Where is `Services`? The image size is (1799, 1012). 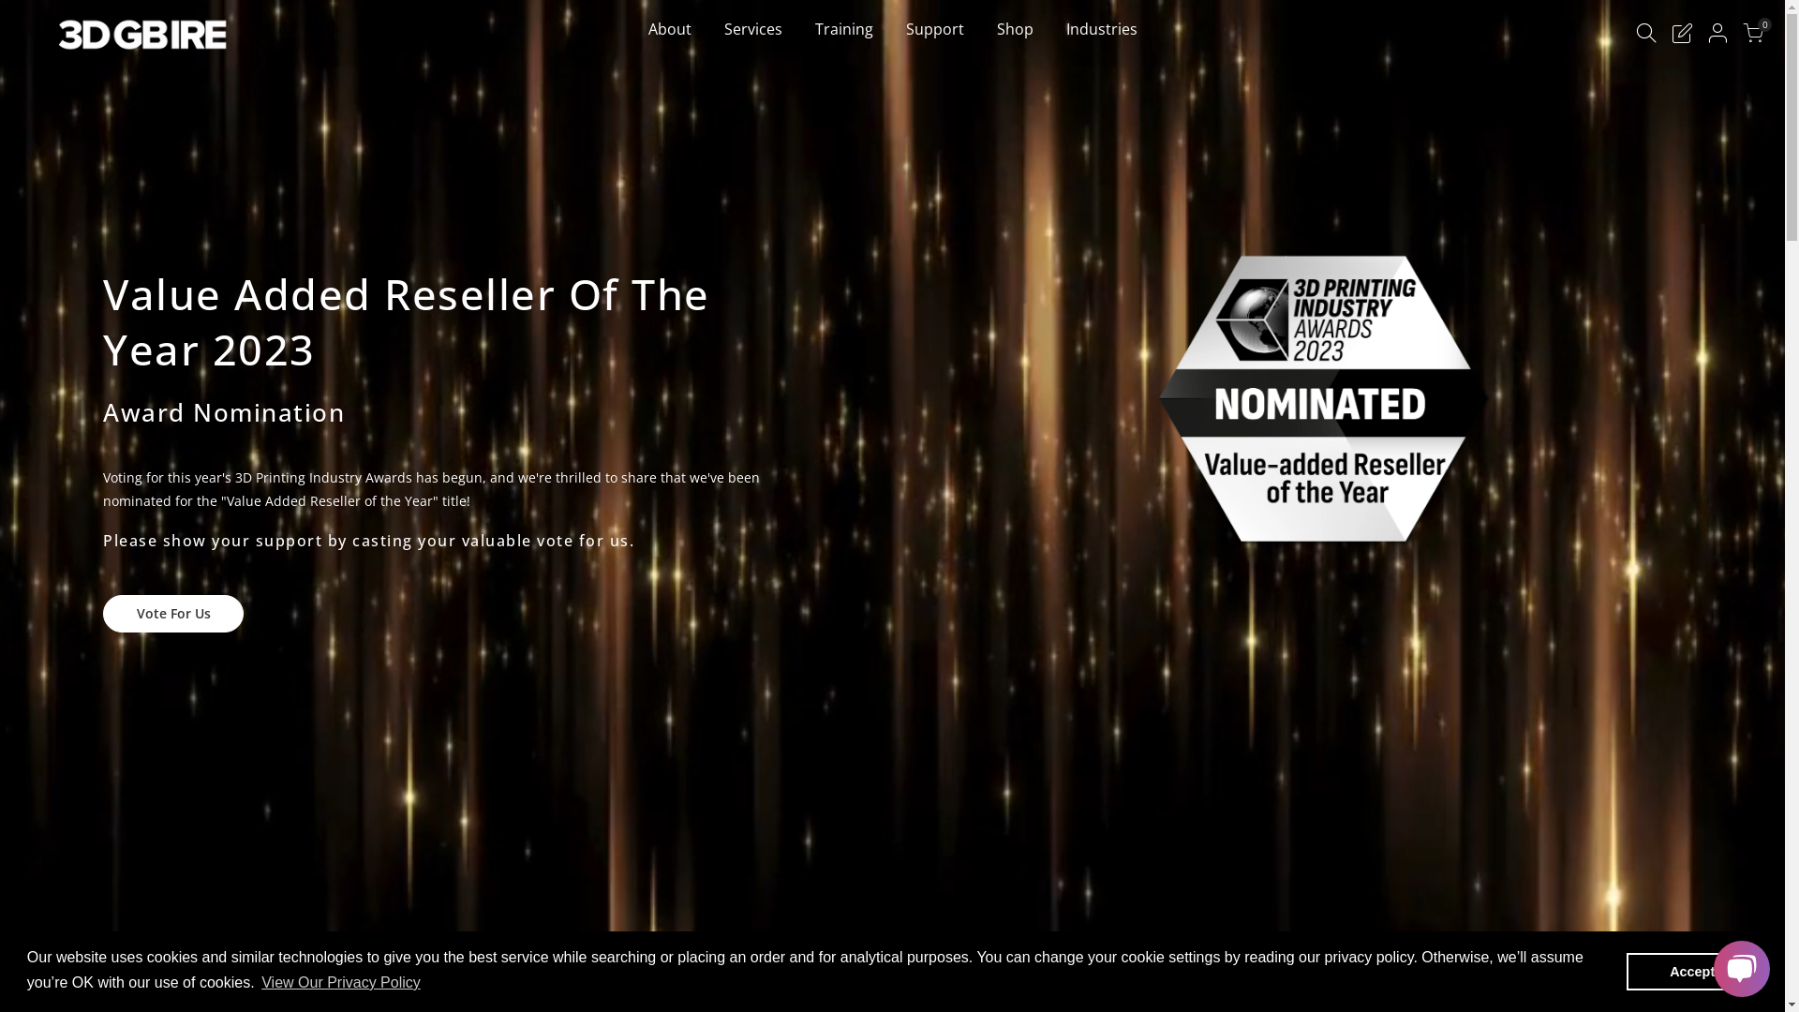
Services is located at coordinates (753, 56).